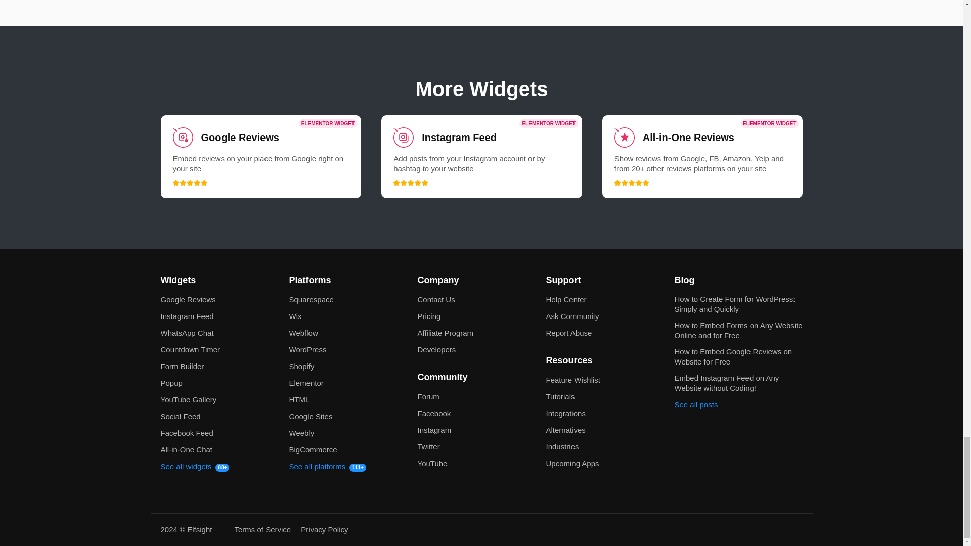  What do you see at coordinates (261, 157) in the screenshot?
I see `Google Reviews` at bounding box center [261, 157].